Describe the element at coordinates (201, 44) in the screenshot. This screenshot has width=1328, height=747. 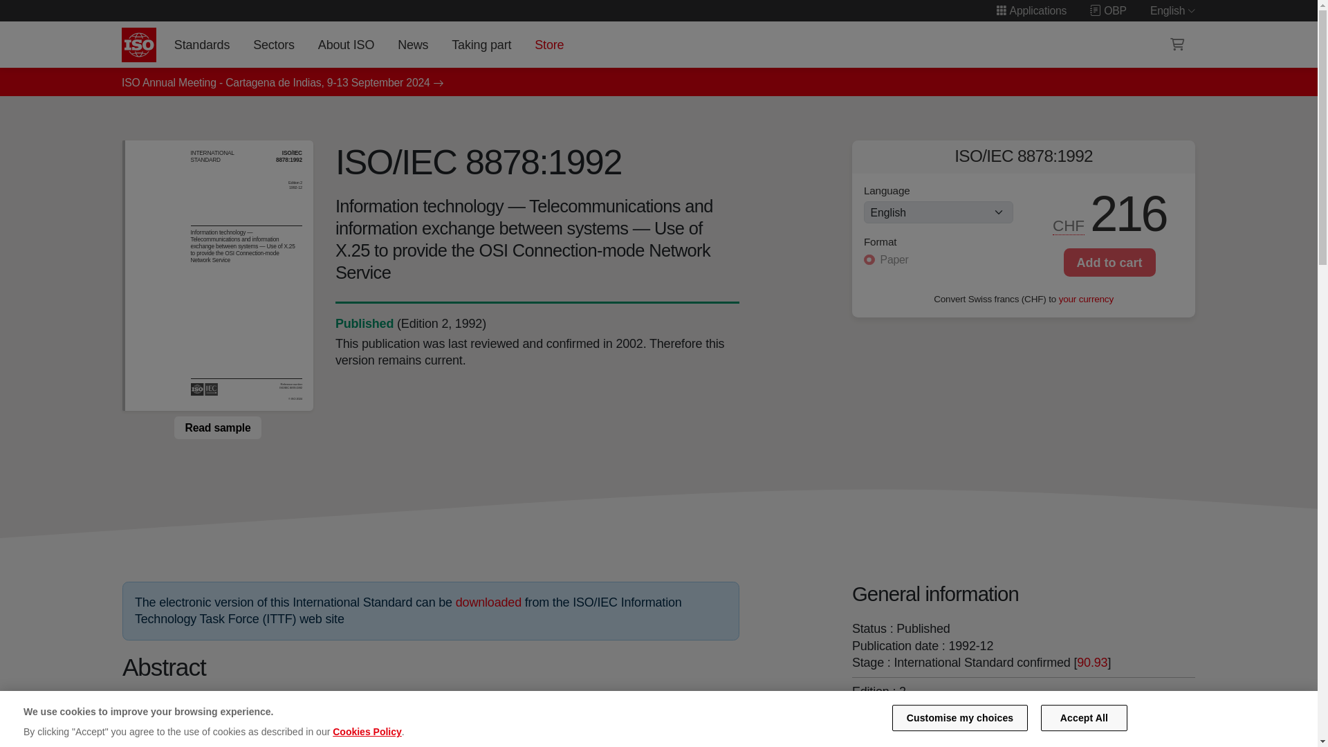
I see `Standards` at that location.